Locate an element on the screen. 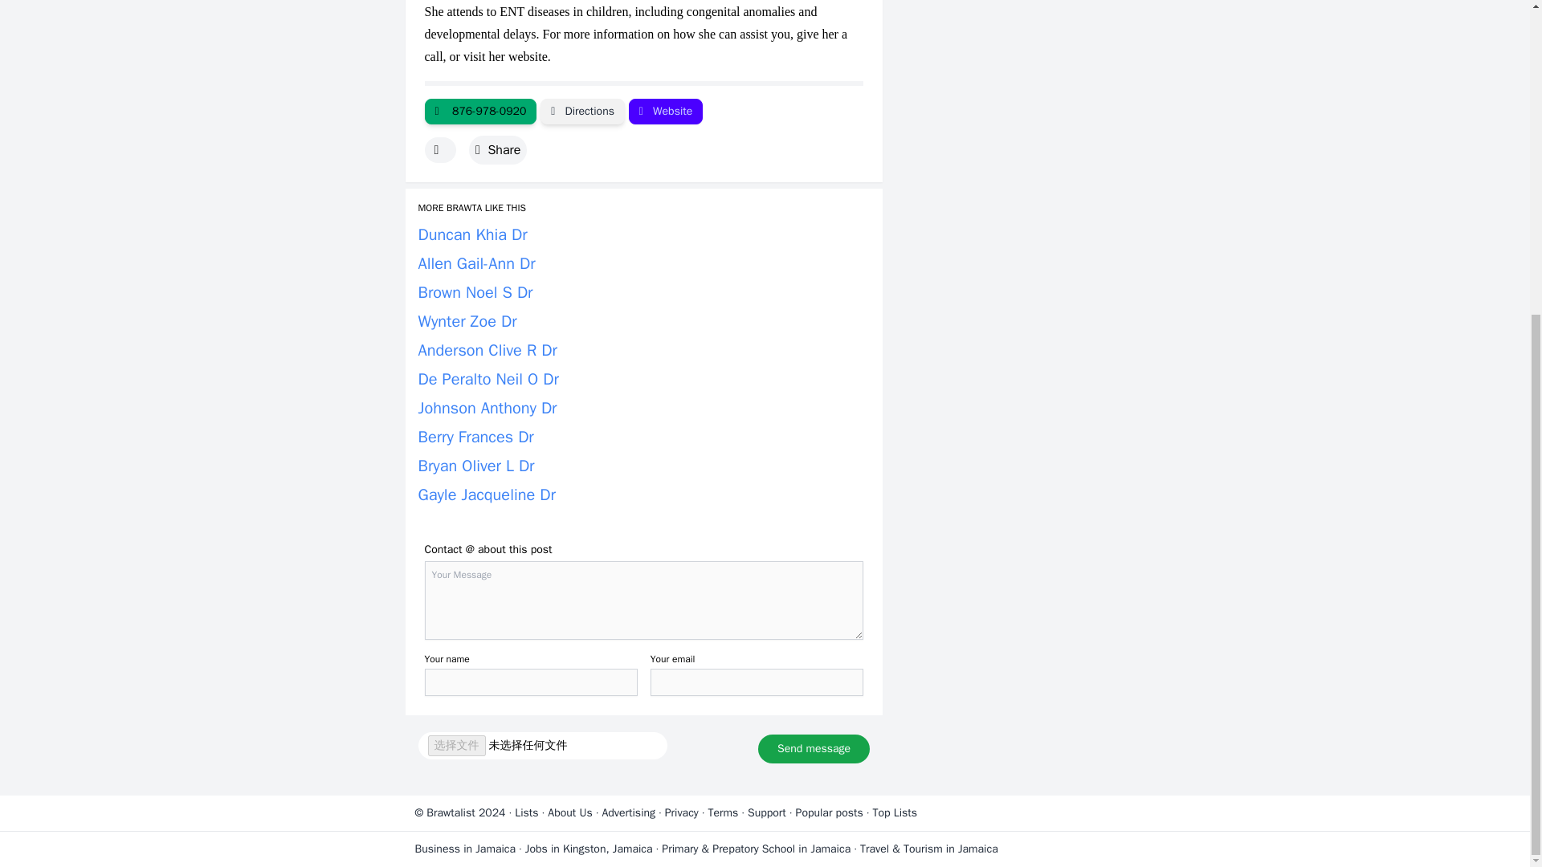 The width and height of the screenshot is (1542, 867).   876-978-0920 is located at coordinates (480, 112).